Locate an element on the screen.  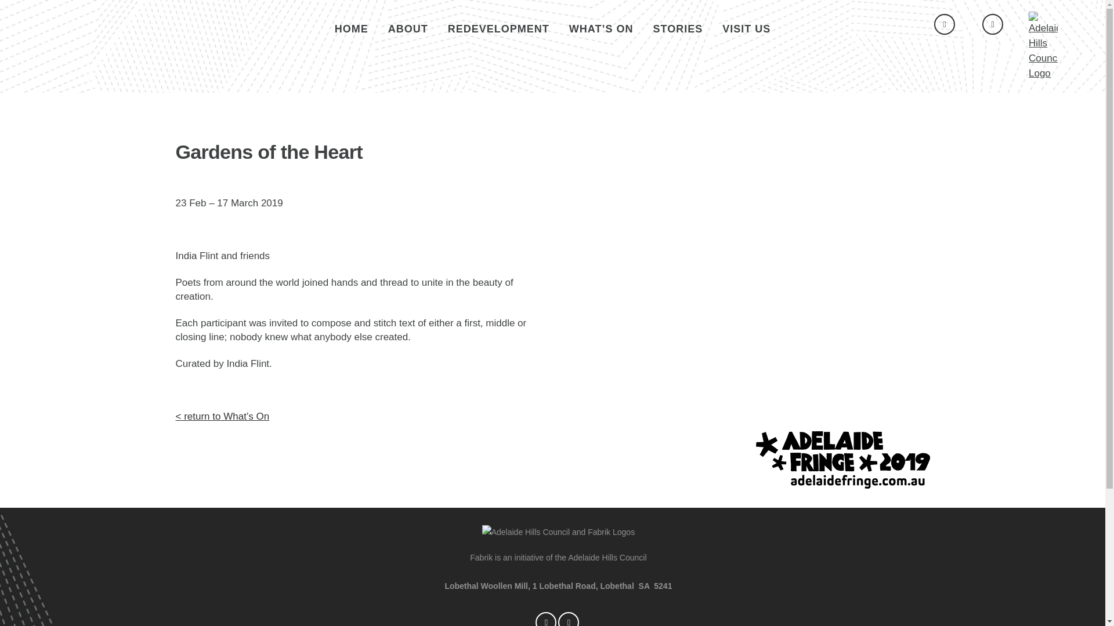
VISIT US is located at coordinates (746, 29).